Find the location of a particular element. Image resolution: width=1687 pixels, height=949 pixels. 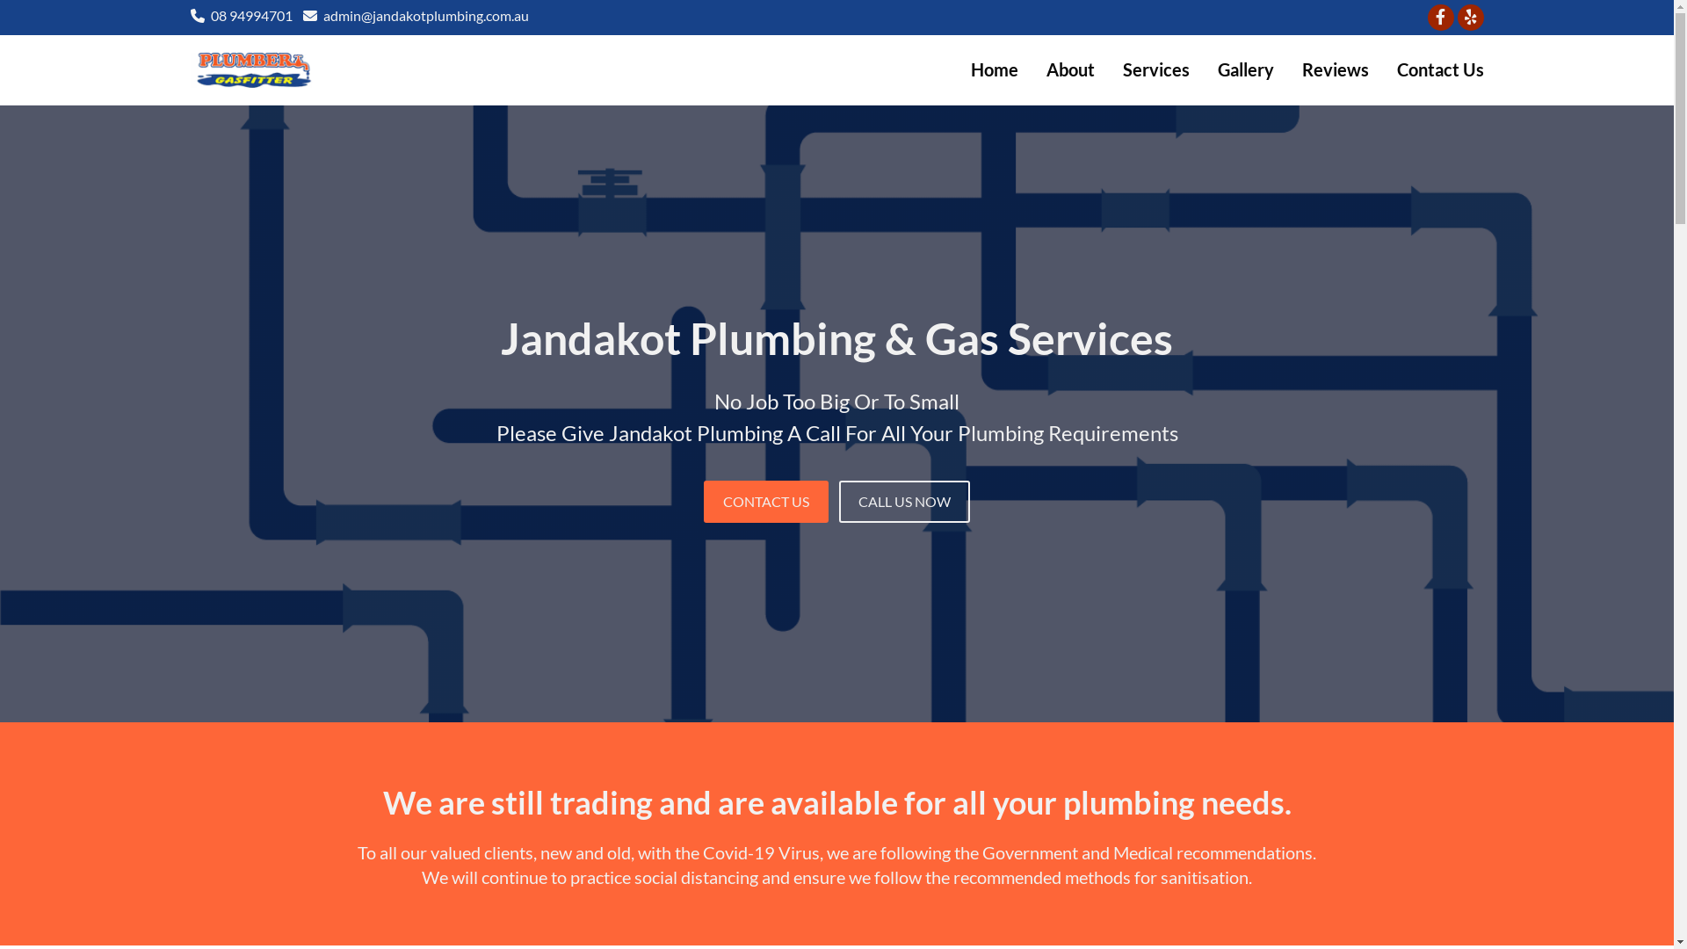

Gallery is located at coordinates (1246, 69).